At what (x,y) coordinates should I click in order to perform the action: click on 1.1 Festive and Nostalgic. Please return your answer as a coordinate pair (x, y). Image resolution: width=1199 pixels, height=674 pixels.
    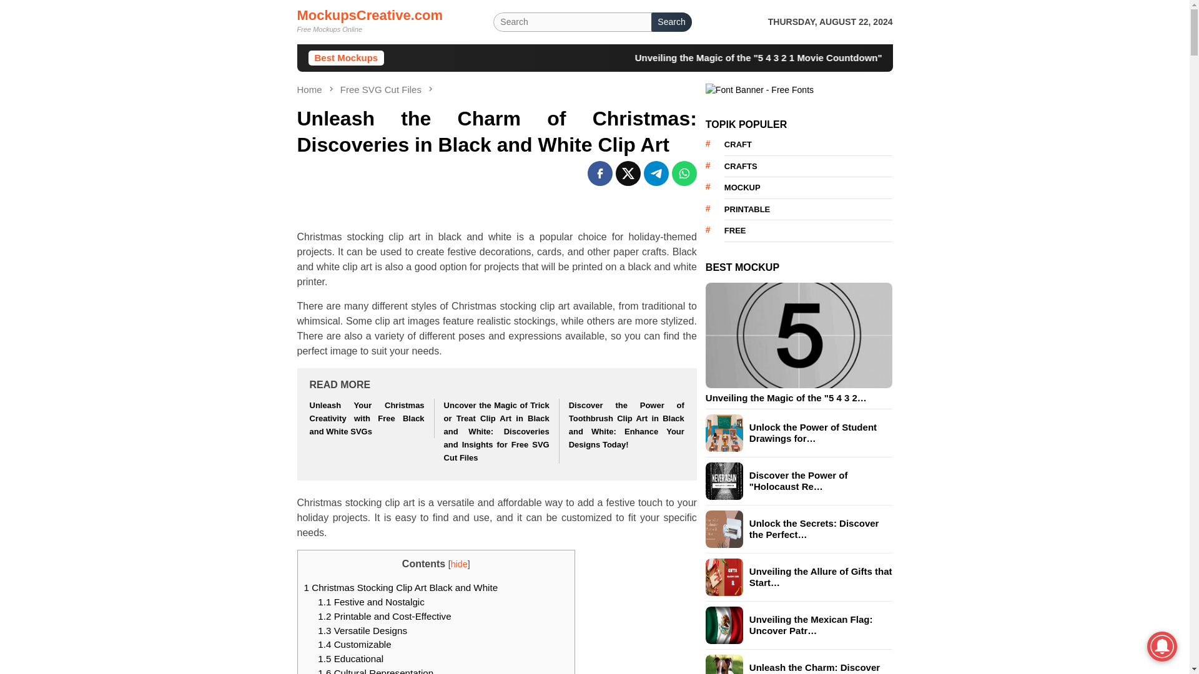
    Looking at the image, I should click on (371, 602).